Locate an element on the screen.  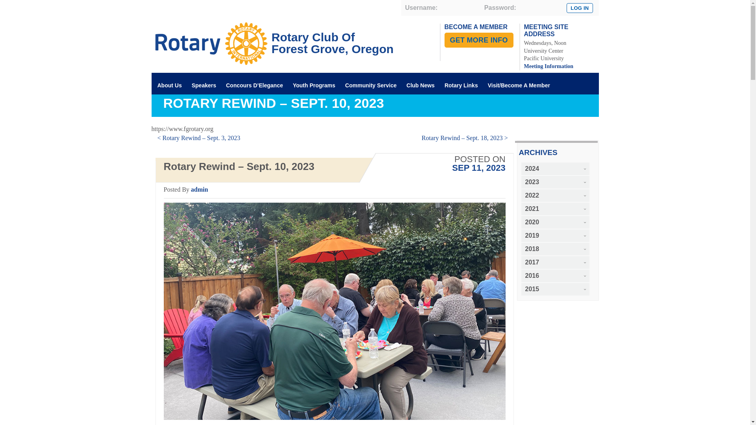
DONATE HERE is located at coordinates (272, 37).